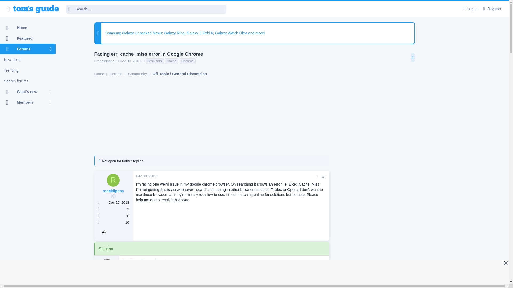 Image resolution: width=513 pixels, height=288 pixels. What do you see at coordinates (130, 61) in the screenshot?
I see `Dec 30, 2018 at 2:29 AM` at bounding box center [130, 61].